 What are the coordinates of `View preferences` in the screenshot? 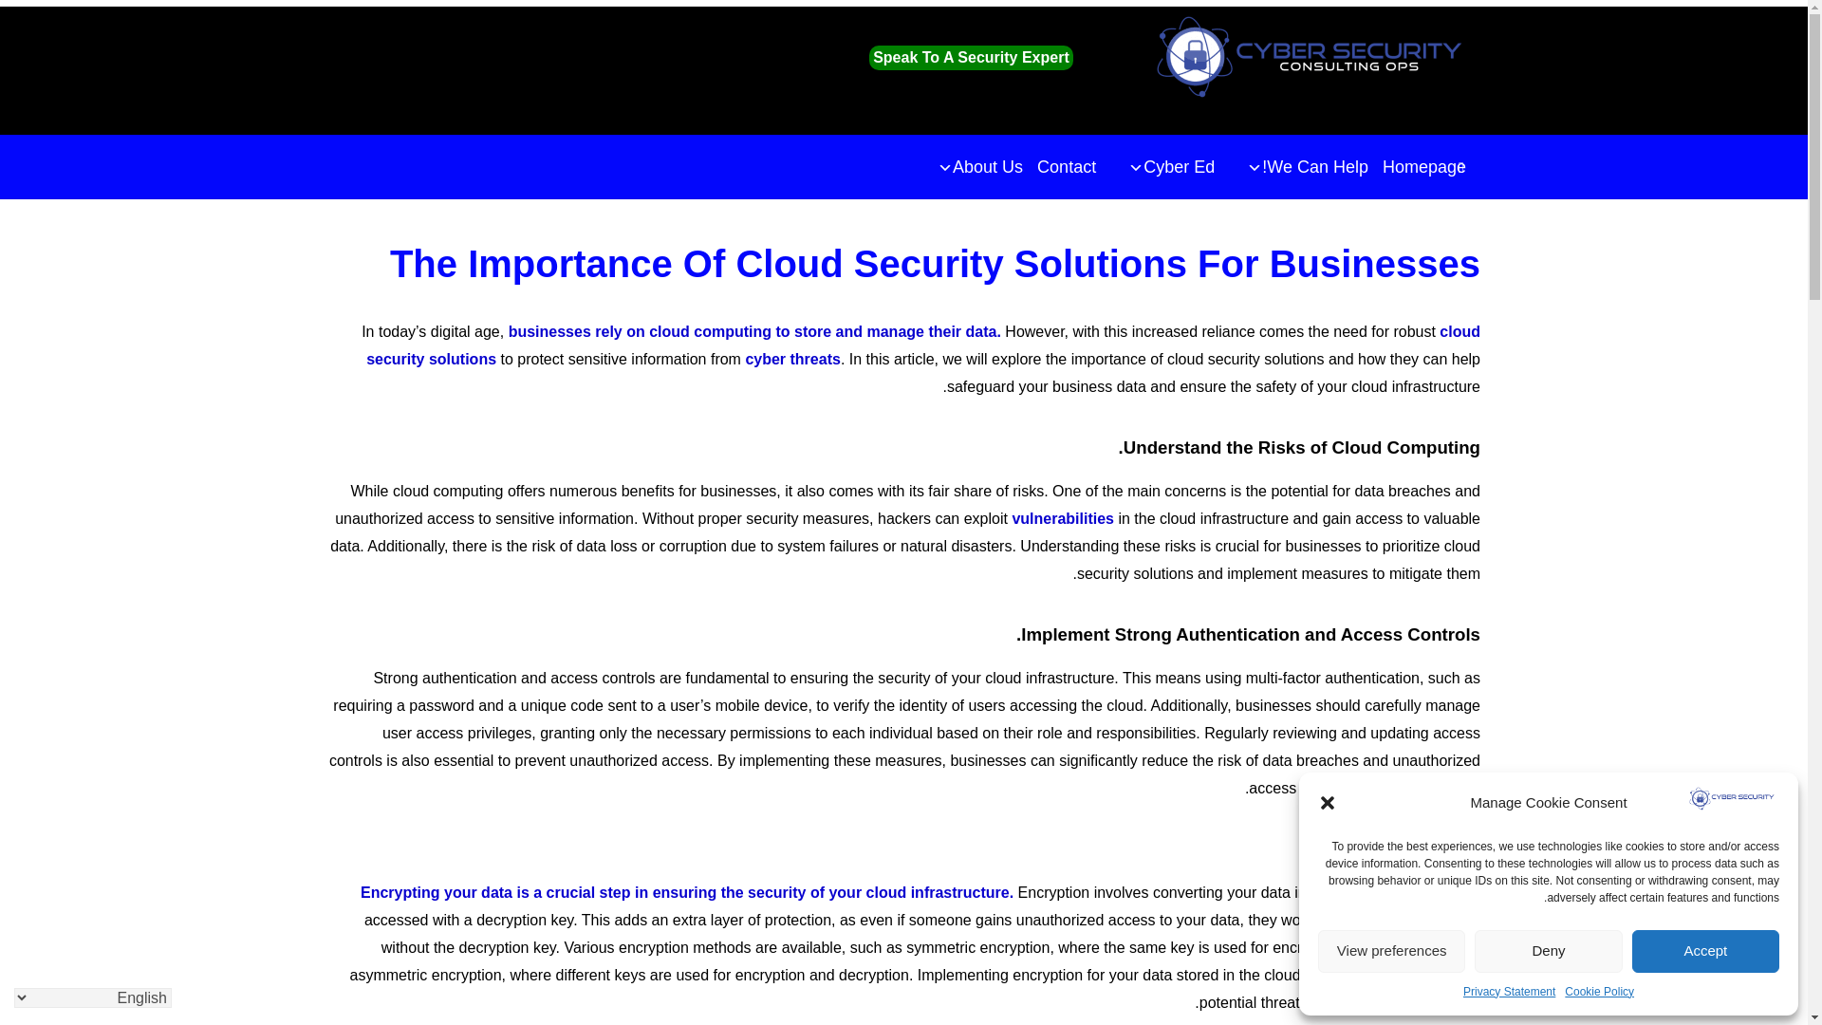 It's located at (1391, 951).